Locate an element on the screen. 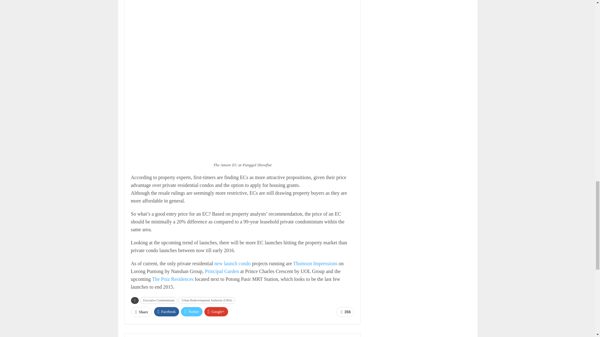 This screenshot has width=600, height=337. Facebook is located at coordinates (167, 311).